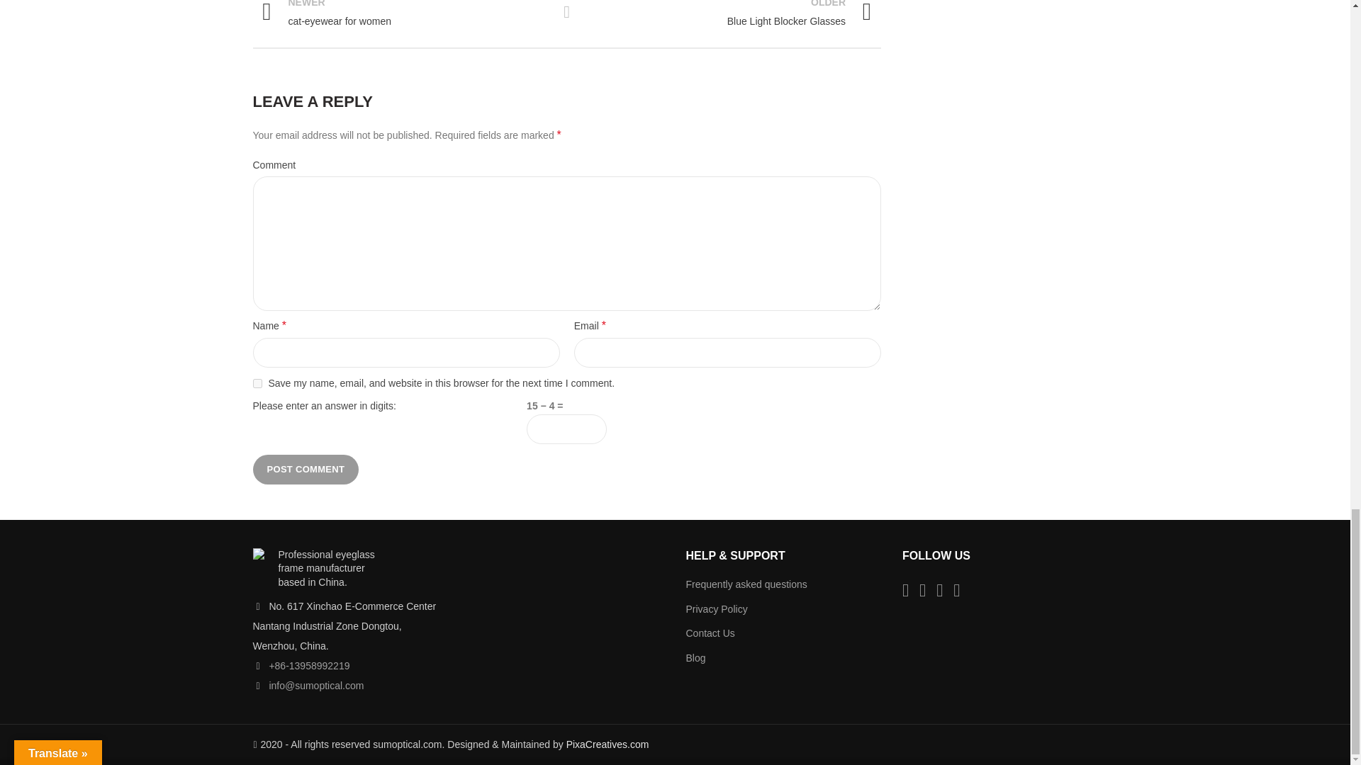 The height and width of the screenshot is (765, 1361). What do you see at coordinates (403, 15) in the screenshot?
I see `yes` at bounding box center [403, 15].